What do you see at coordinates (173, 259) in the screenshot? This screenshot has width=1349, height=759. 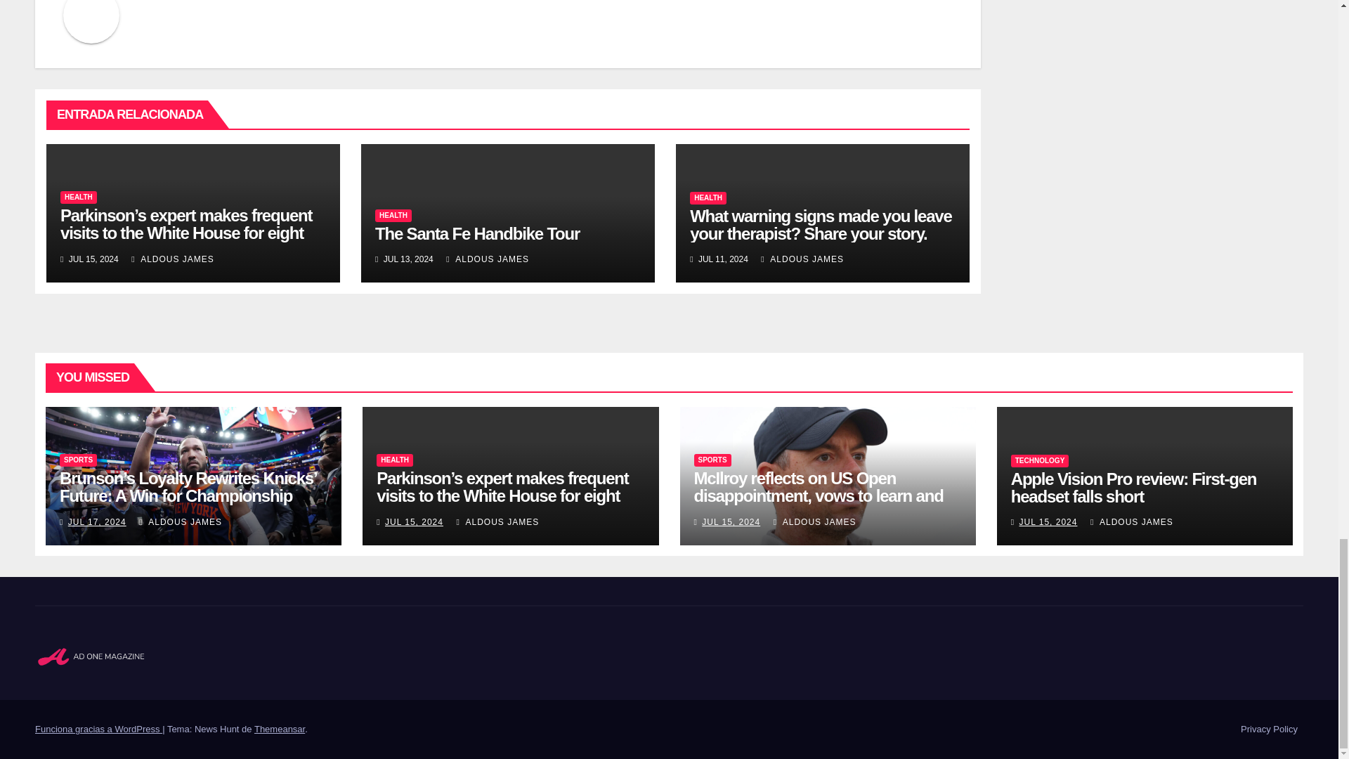 I see `ALDOUS JAMES` at bounding box center [173, 259].